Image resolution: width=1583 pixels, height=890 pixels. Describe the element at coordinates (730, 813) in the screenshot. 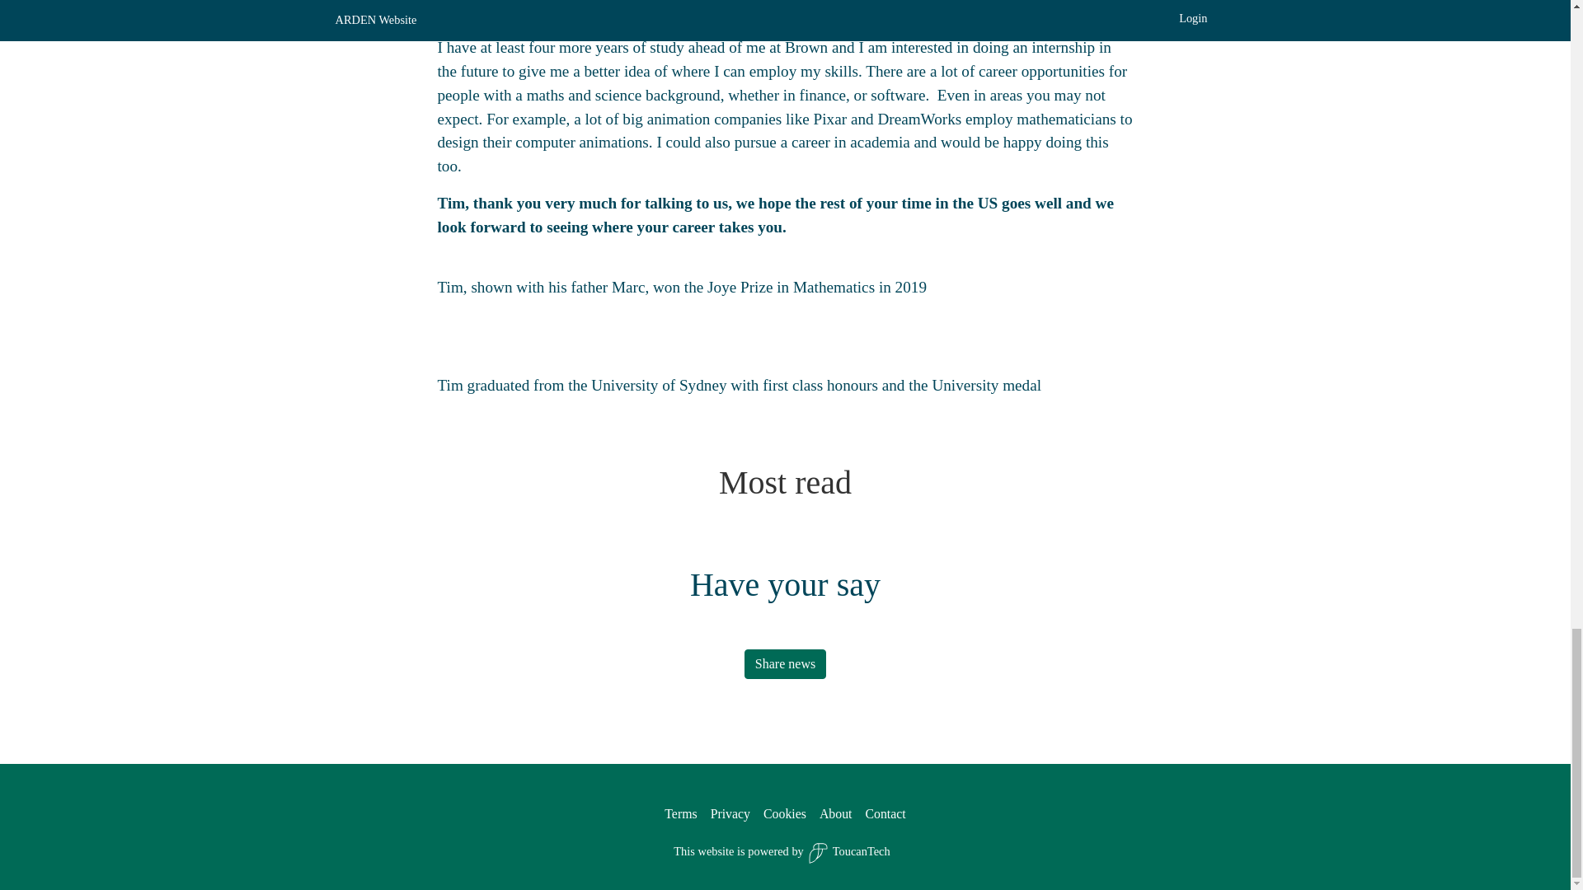

I see `Privacy` at that location.